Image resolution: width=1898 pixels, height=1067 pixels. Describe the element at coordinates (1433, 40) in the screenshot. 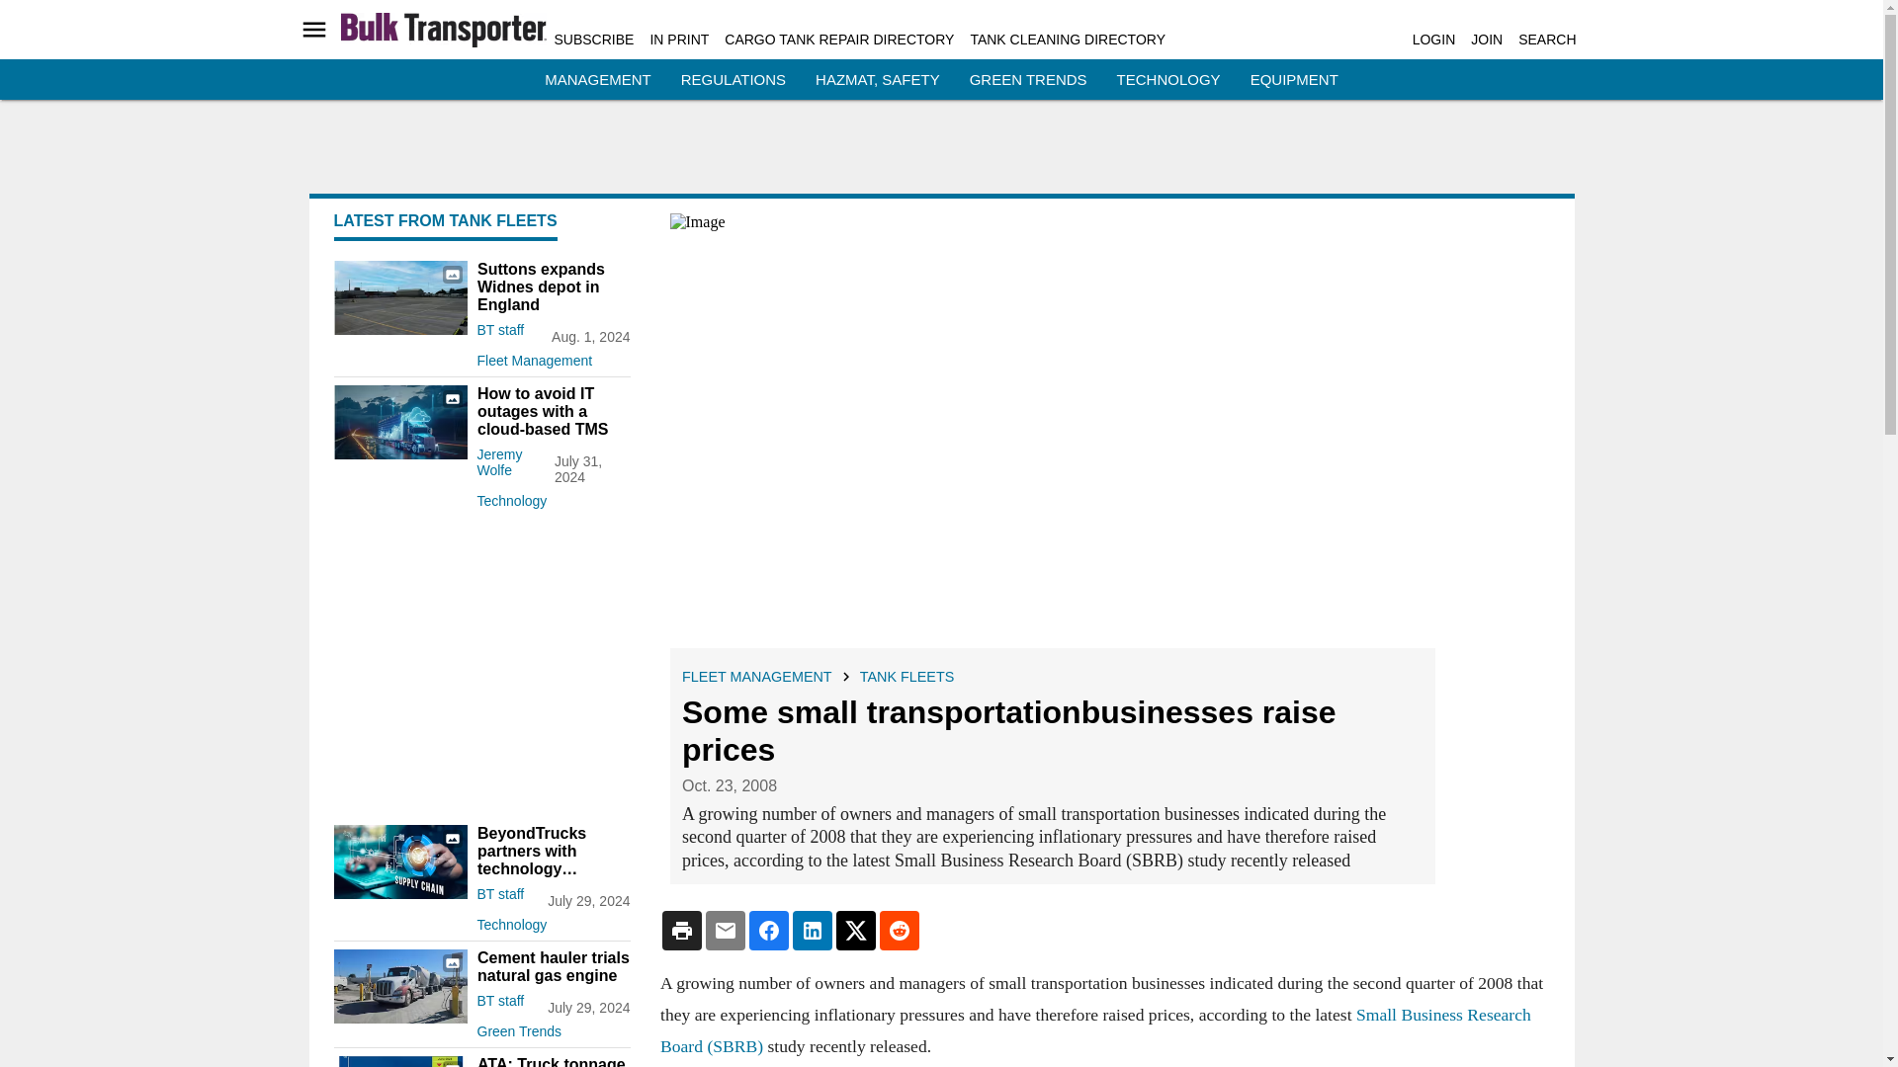

I see `LOGIN` at that location.